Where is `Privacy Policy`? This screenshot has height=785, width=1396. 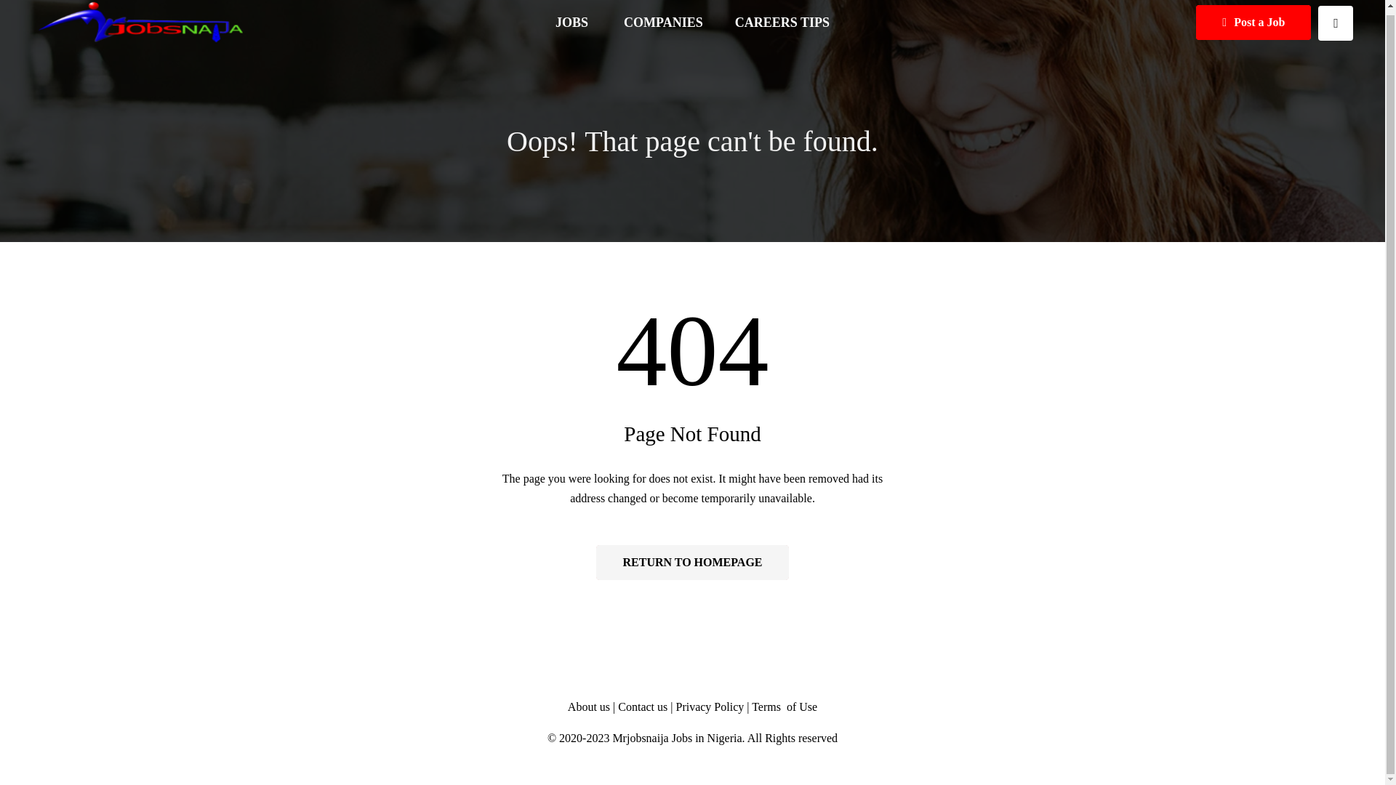
Privacy Policy is located at coordinates (710, 706).